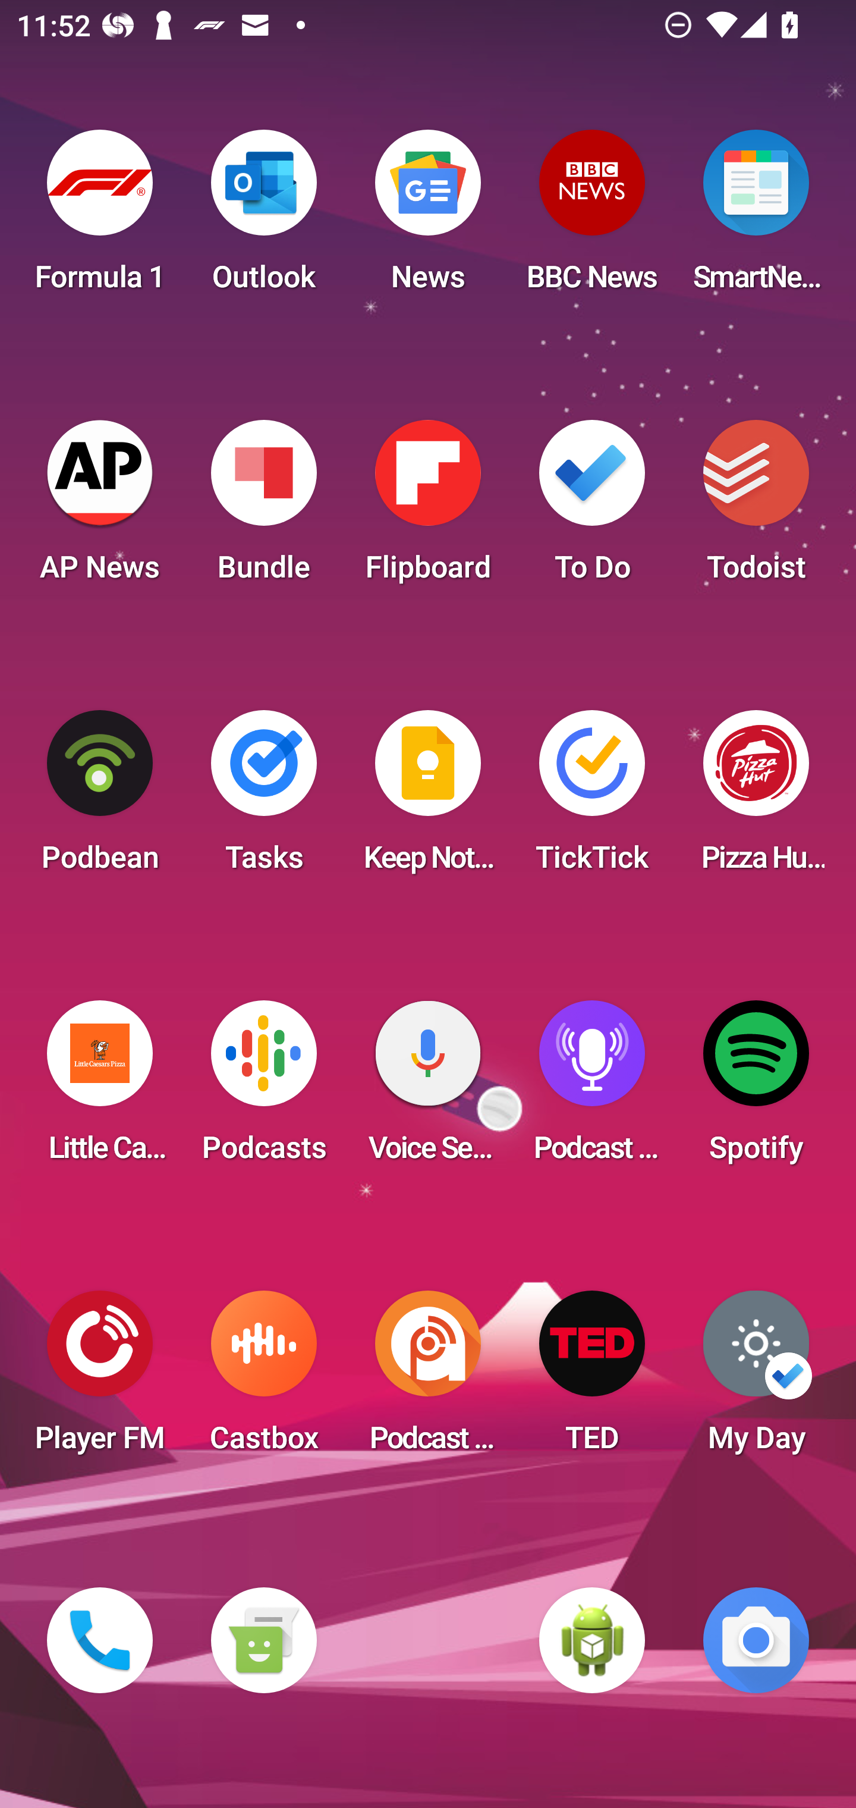 The height and width of the screenshot is (1808, 856). What do you see at coordinates (263, 218) in the screenshot?
I see `Outlook` at bounding box center [263, 218].